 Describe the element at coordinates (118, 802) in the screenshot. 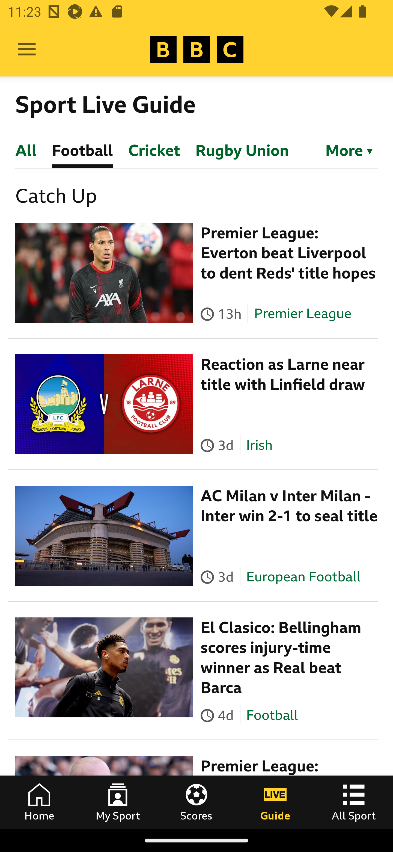

I see `My Sport` at that location.